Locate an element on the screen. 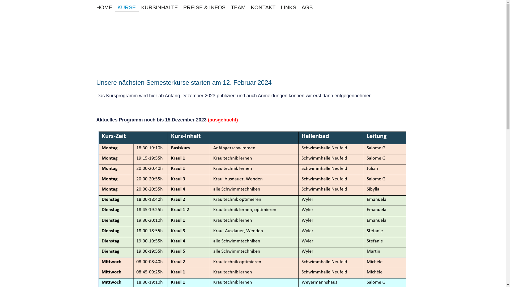 The height and width of the screenshot is (287, 510). LINKS is located at coordinates (288, 8).